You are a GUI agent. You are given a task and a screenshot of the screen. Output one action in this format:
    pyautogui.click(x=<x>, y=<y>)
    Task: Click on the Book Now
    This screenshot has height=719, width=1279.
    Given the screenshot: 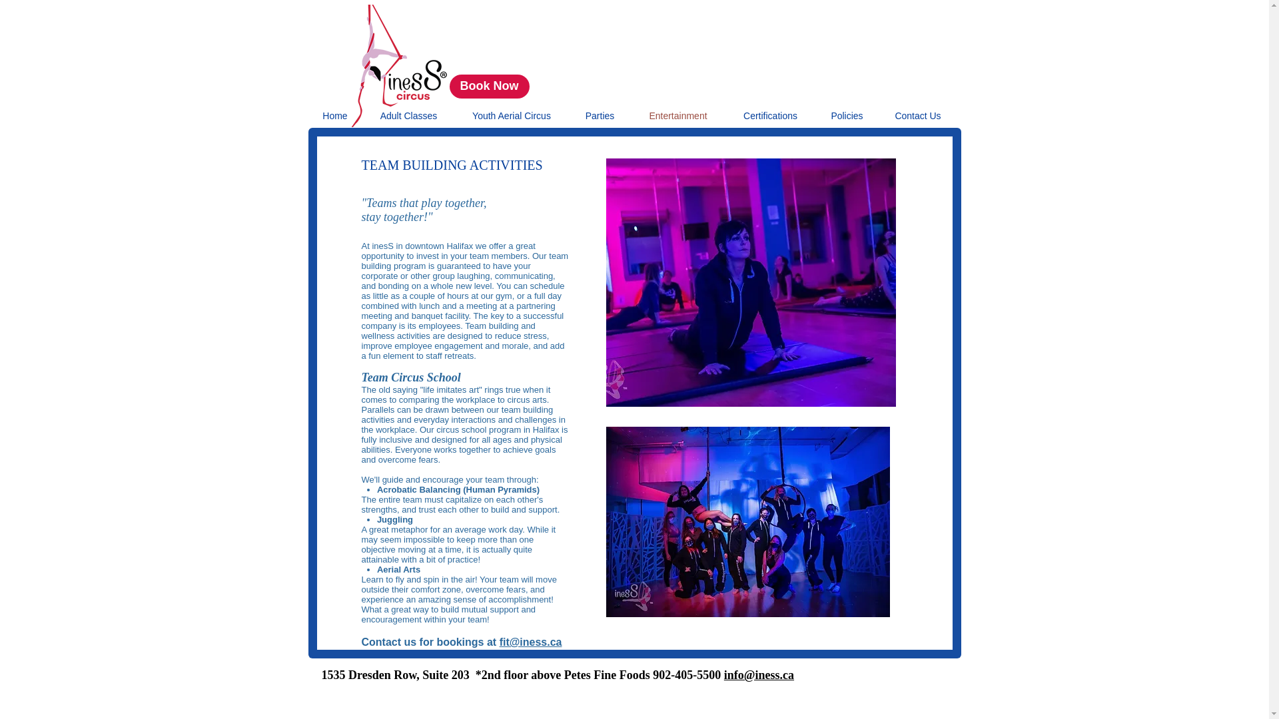 What is the action you would take?
    pyautogui.click(x=489, y=87)
    